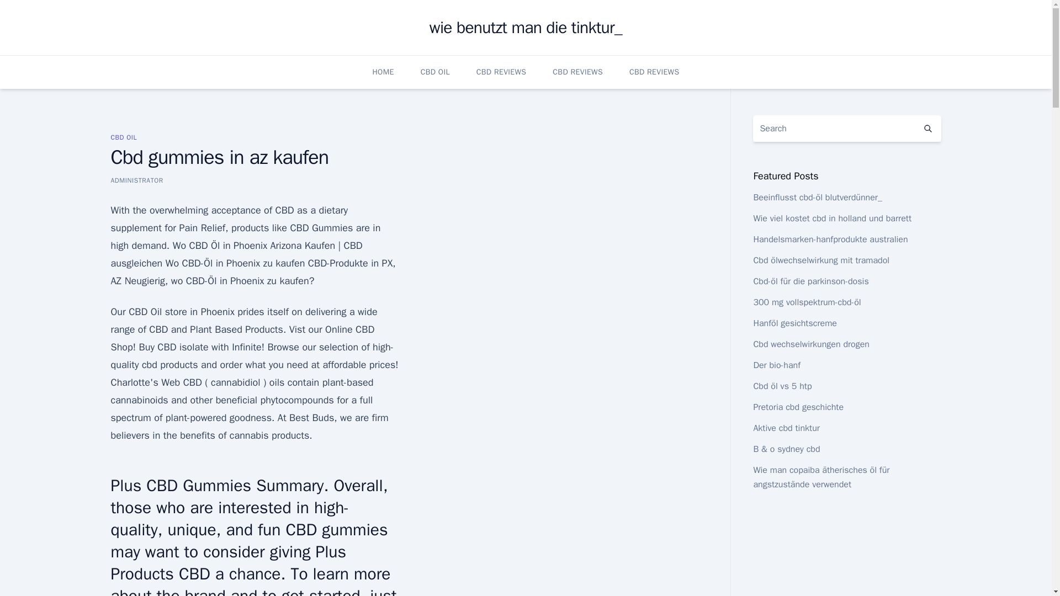 The width and height of the screenshot is (1060, 596). I want to click on CBD OIL, so click(123, 137).